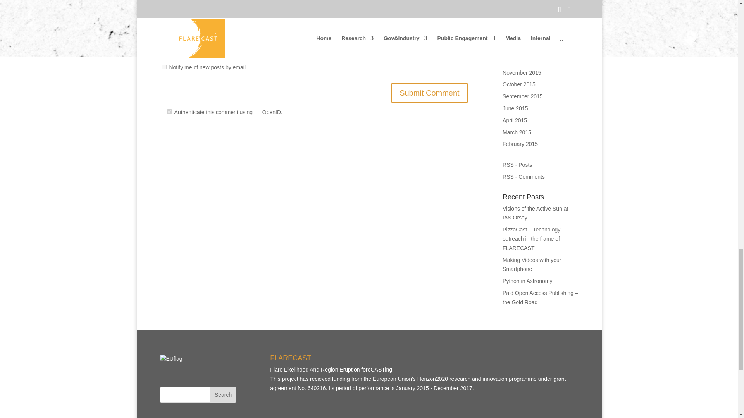  Describe the element at coordinates (223, 395) in the screenshot. I see `Search` at that location.